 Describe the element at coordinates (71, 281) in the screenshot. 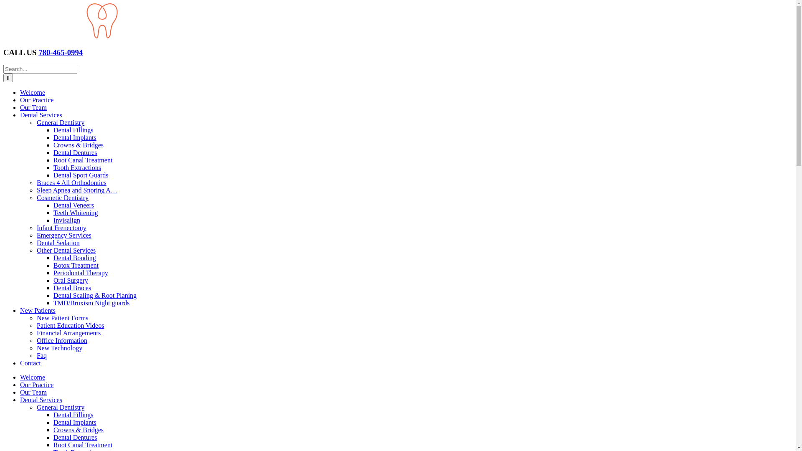

I see `Oral Surgery` at that location.